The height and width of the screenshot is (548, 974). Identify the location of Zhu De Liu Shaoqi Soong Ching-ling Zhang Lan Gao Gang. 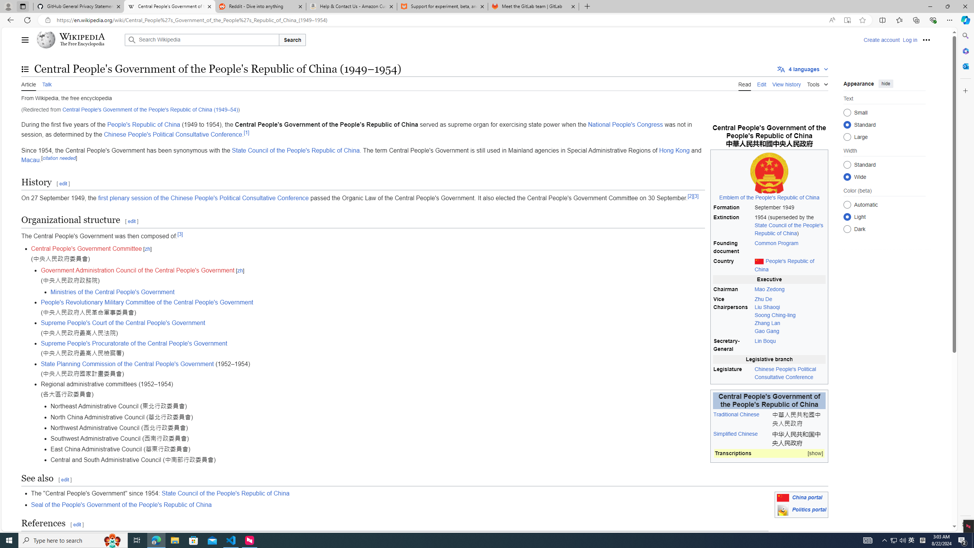
(790, 315).